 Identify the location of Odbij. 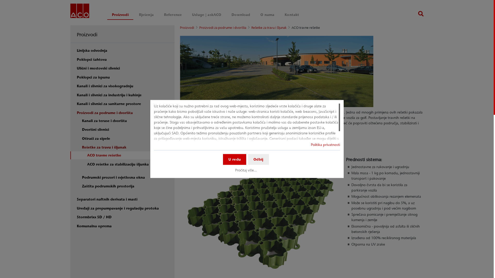
(258, 159).